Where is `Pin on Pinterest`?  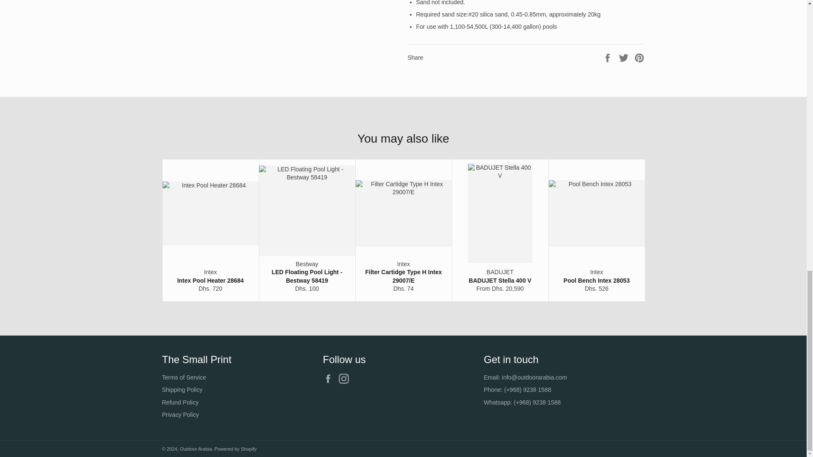 Pin on Pinterest is located at coordinates (639, 57).